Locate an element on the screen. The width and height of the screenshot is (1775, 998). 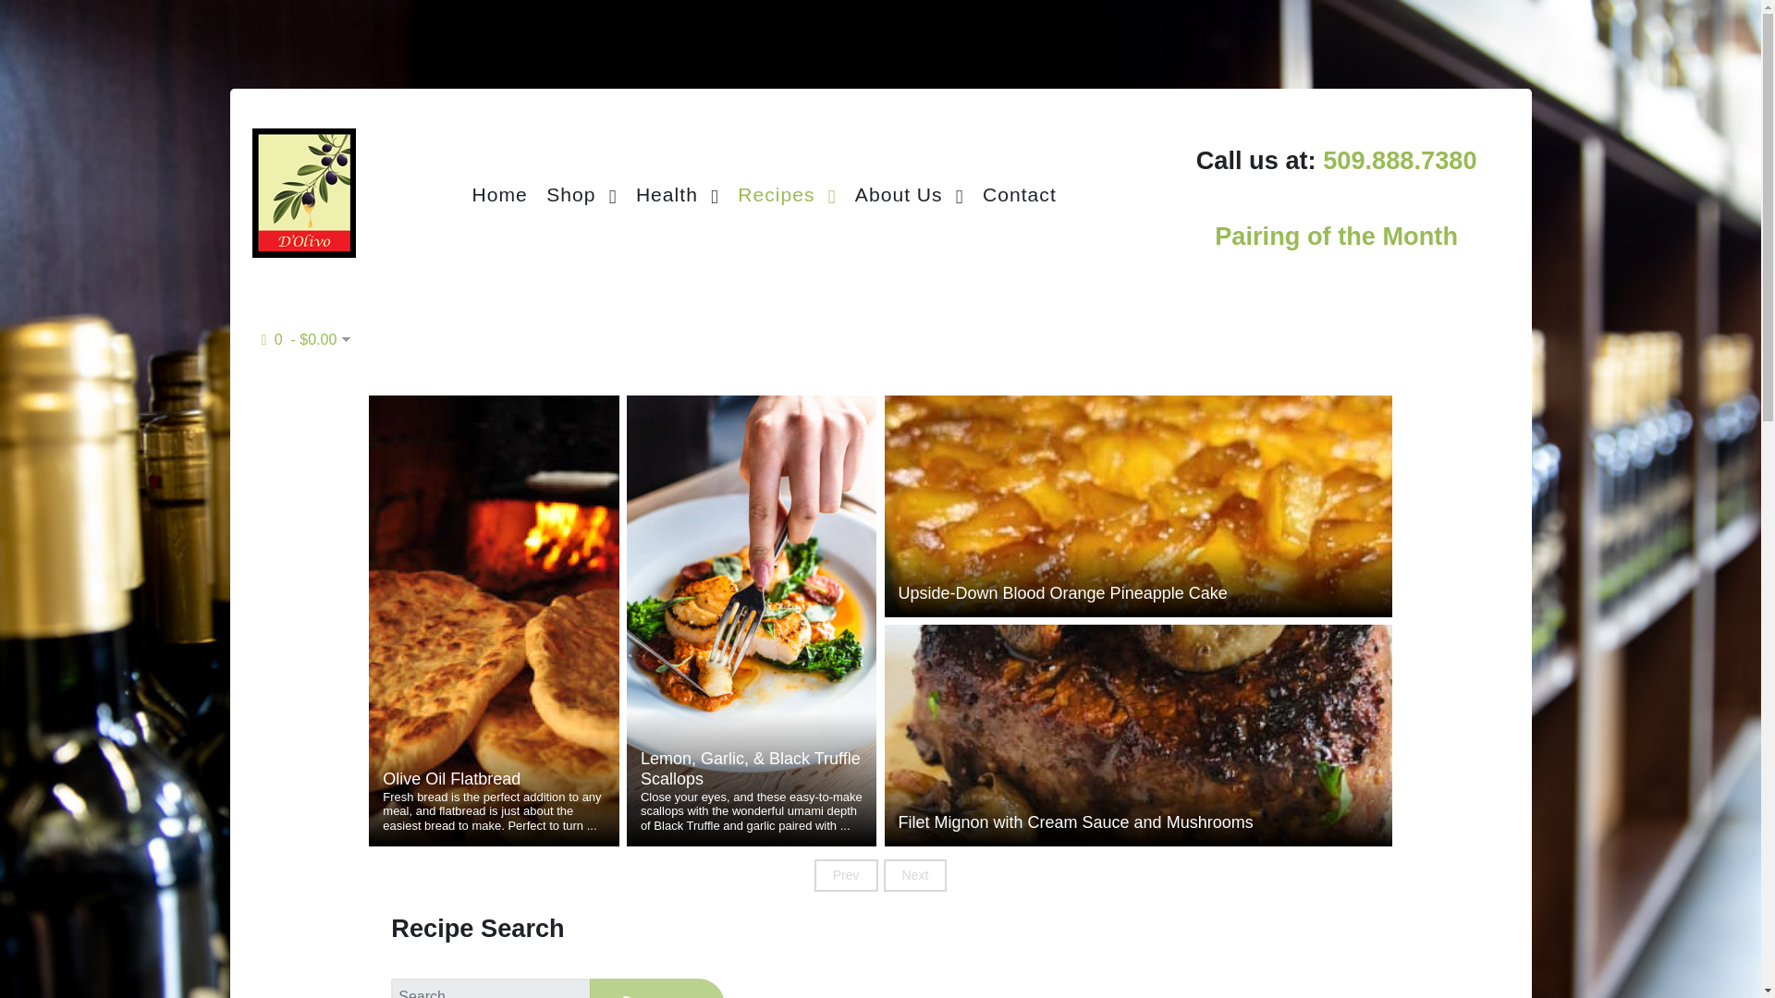
Filet Mignon with Cream Sauce and Mushrooms is located at coordinates (1138, 822).